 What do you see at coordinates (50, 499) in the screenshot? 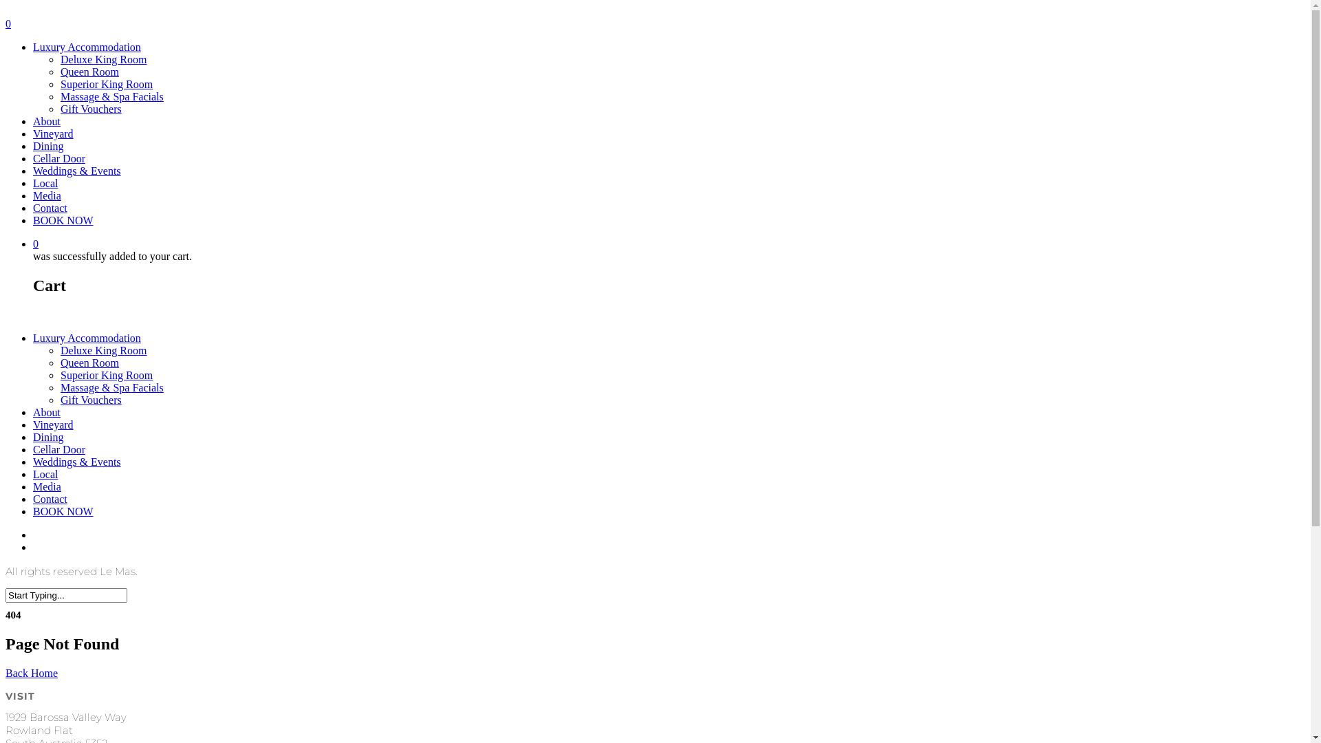
I see `Contact` at bounding box center [50, 499].